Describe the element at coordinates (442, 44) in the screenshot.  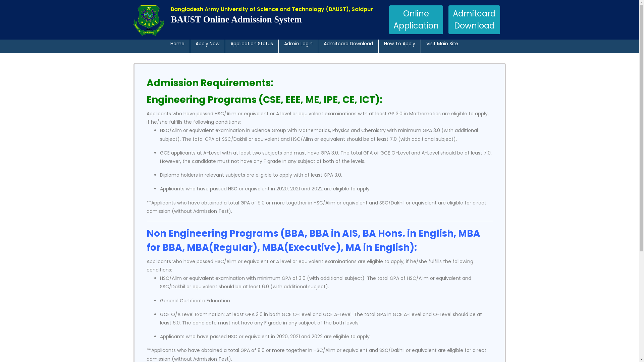
I see `Visit Main Site` at that location.